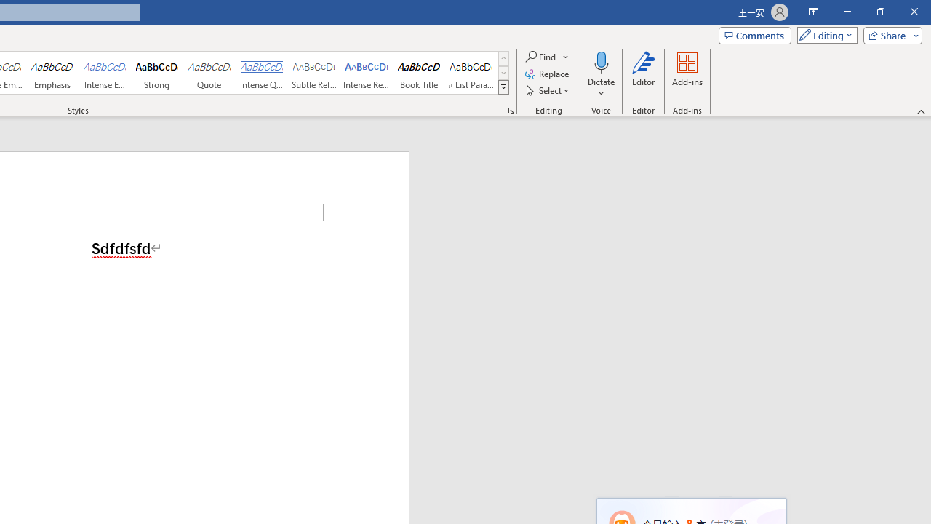  Describe the element at coordinates (261, 73) in the screenshot. I see `Intense Quote` at that location.